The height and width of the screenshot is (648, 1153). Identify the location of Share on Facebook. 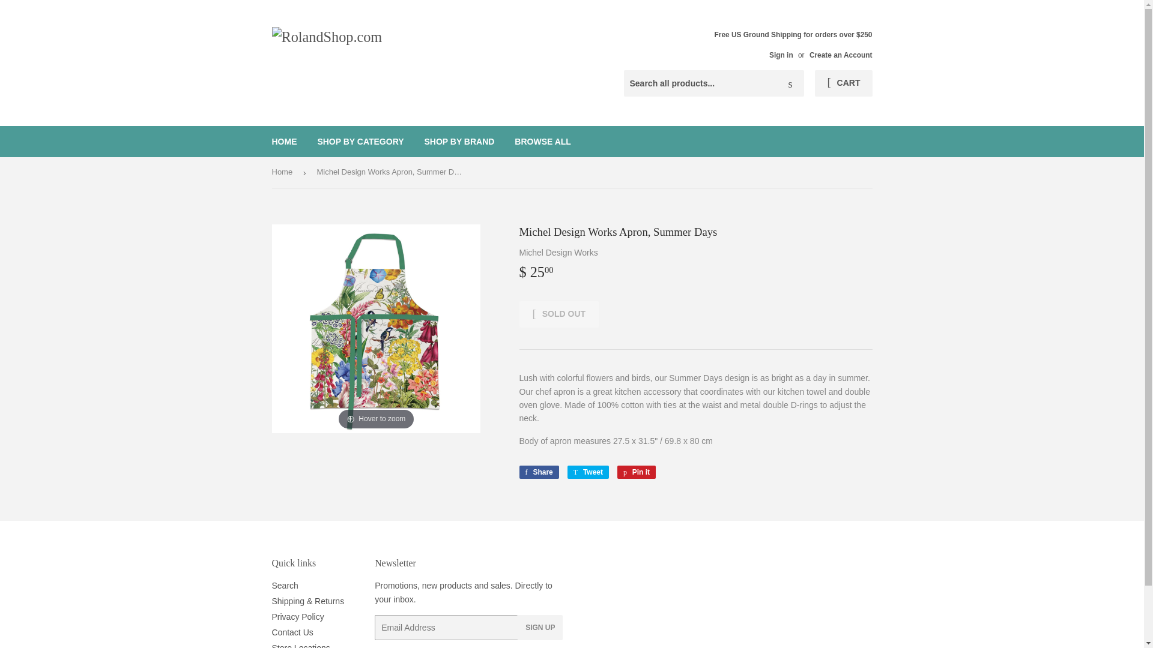
(360, 142).